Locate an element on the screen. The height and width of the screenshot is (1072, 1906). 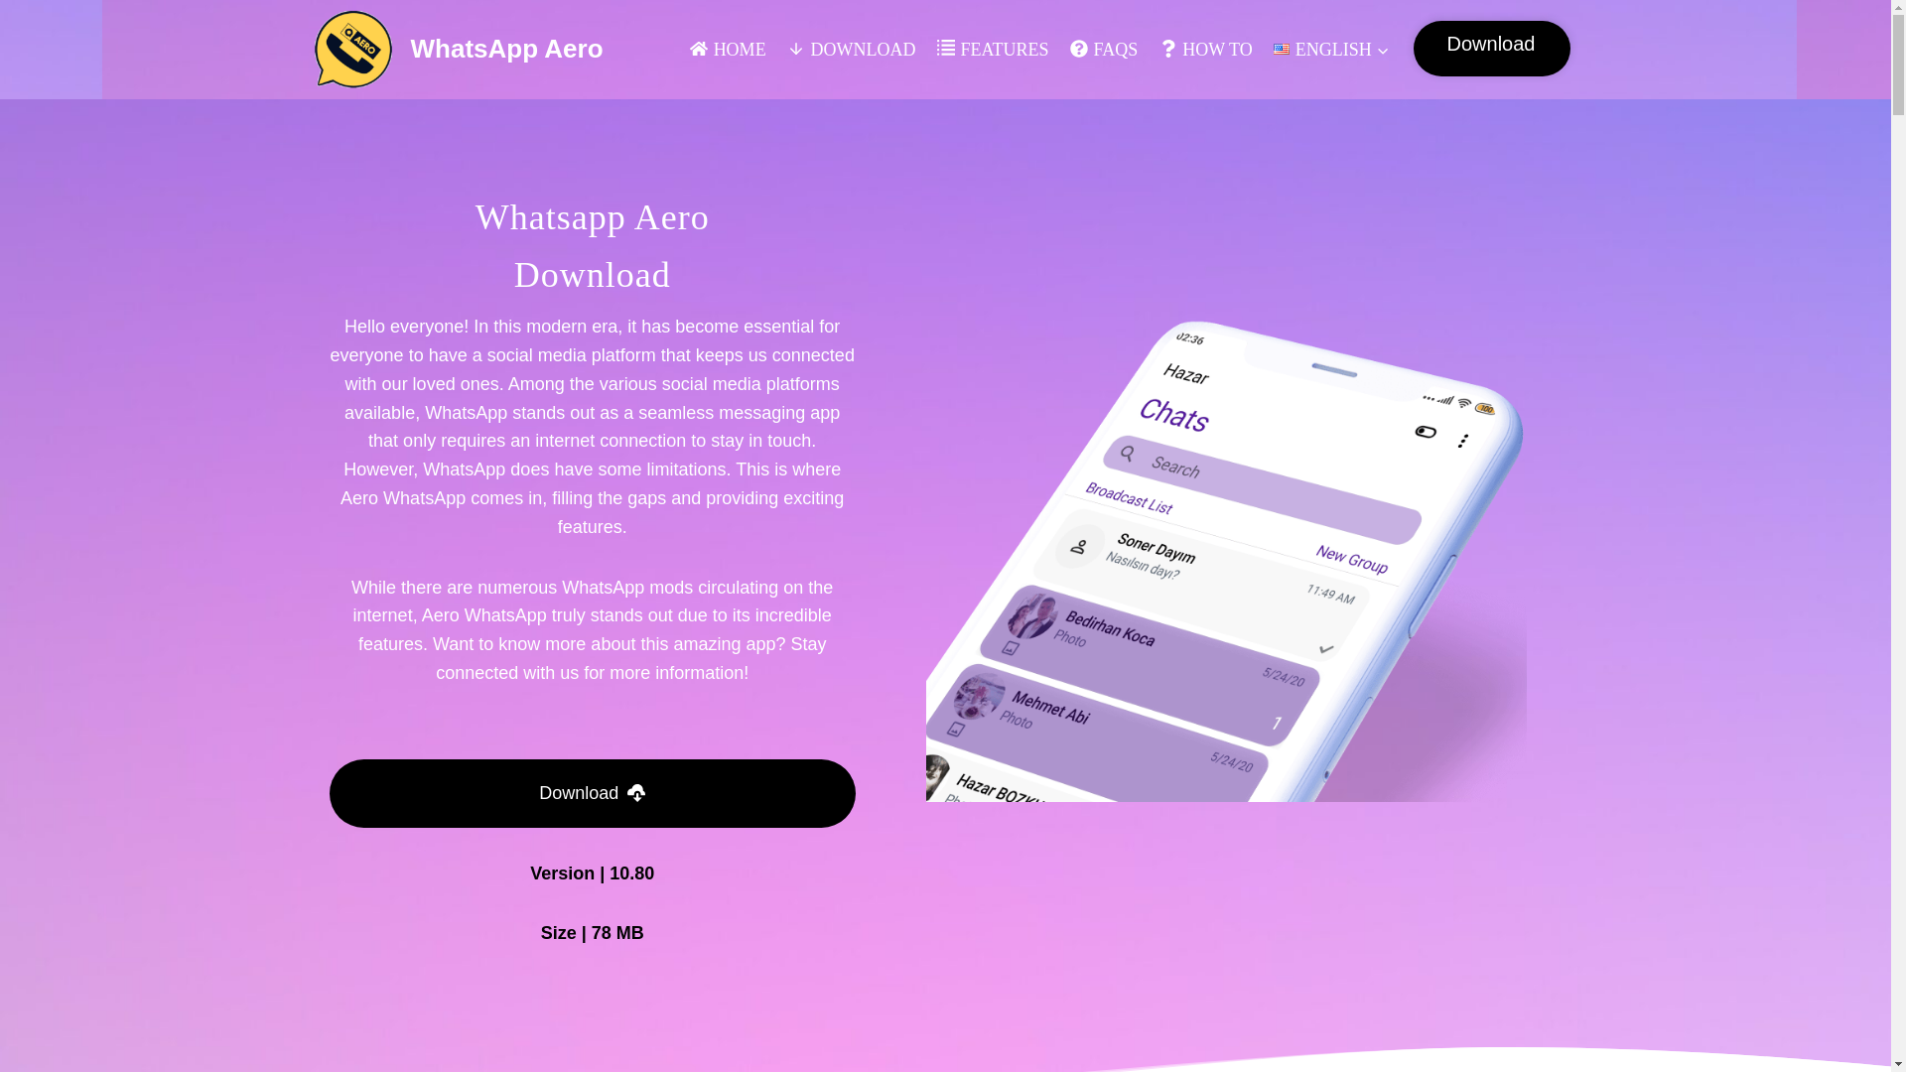
Download is located at coordinates (1492, 48).